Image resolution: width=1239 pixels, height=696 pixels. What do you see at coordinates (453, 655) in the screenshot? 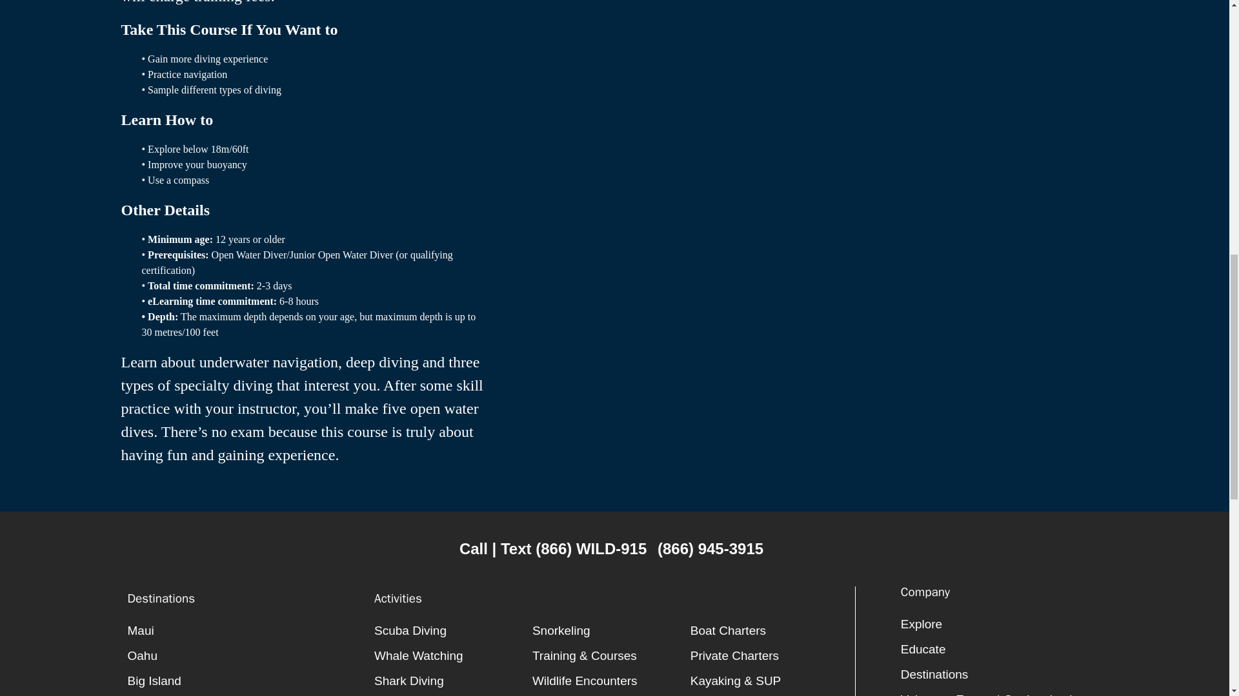
I see `Whale Watching` at bounding box center [453, 655].